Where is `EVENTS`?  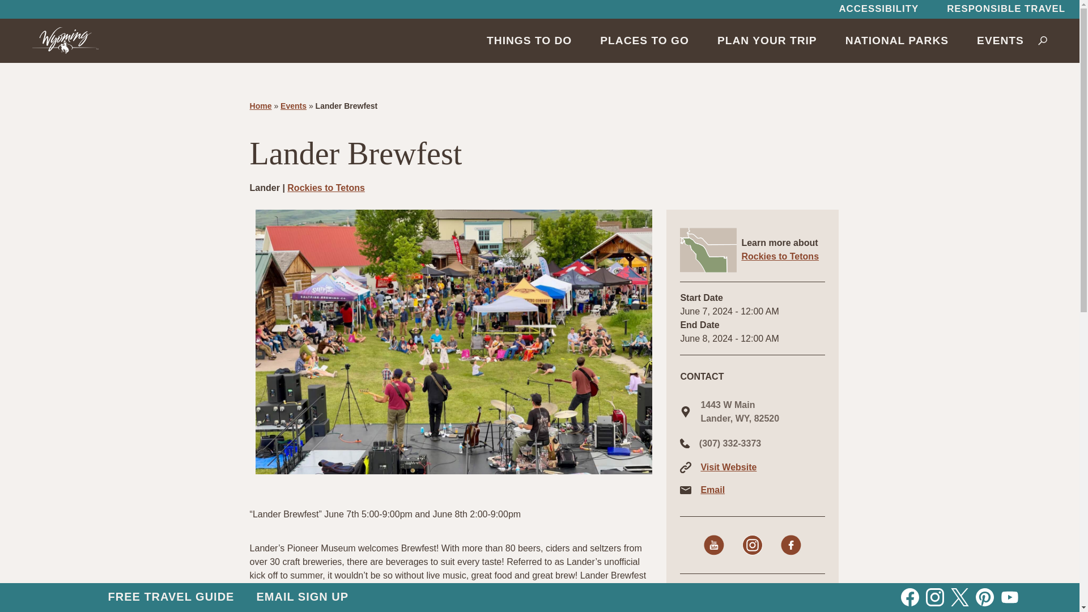 EVENTS is located at coordinates (1000, 40).